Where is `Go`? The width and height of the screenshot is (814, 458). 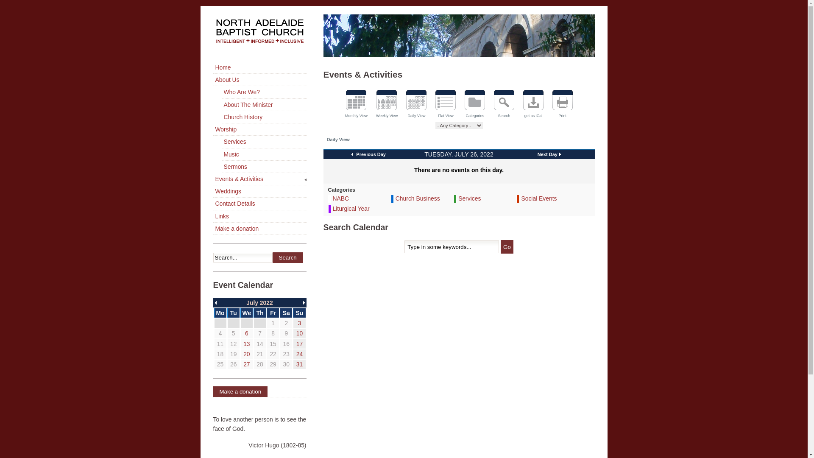
Go is located at coordinates (507, 247).